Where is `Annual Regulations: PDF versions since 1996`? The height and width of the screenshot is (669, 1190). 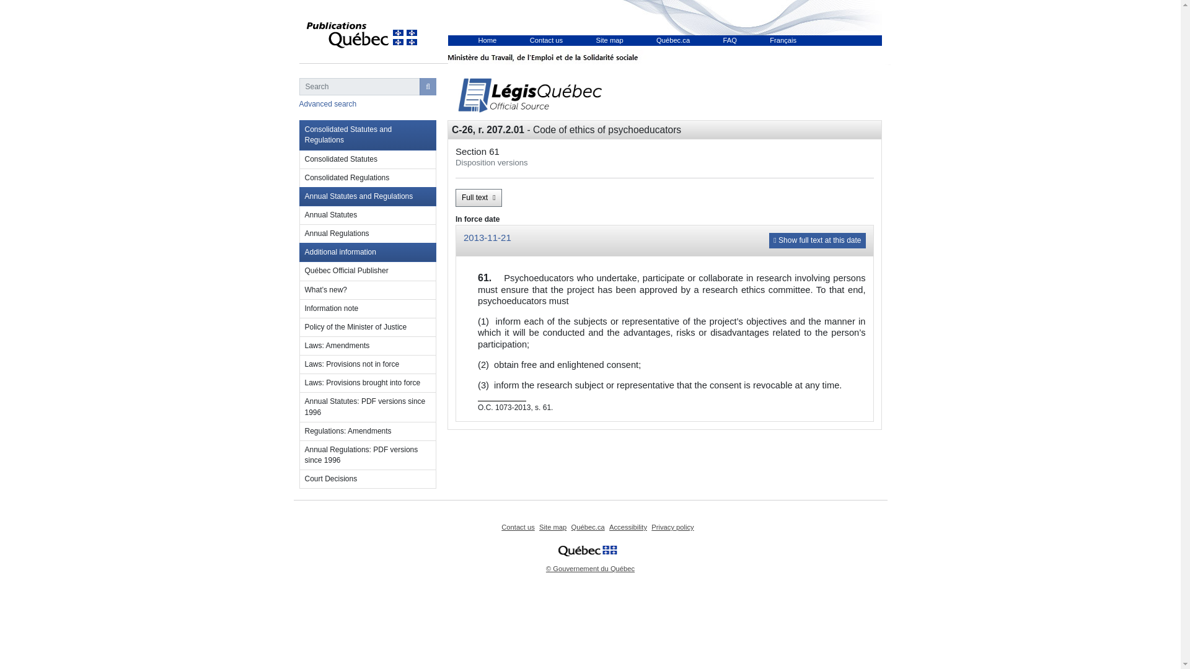 Annual Regulations: PDF versions since 1996 is located at coordinates (367, 455).